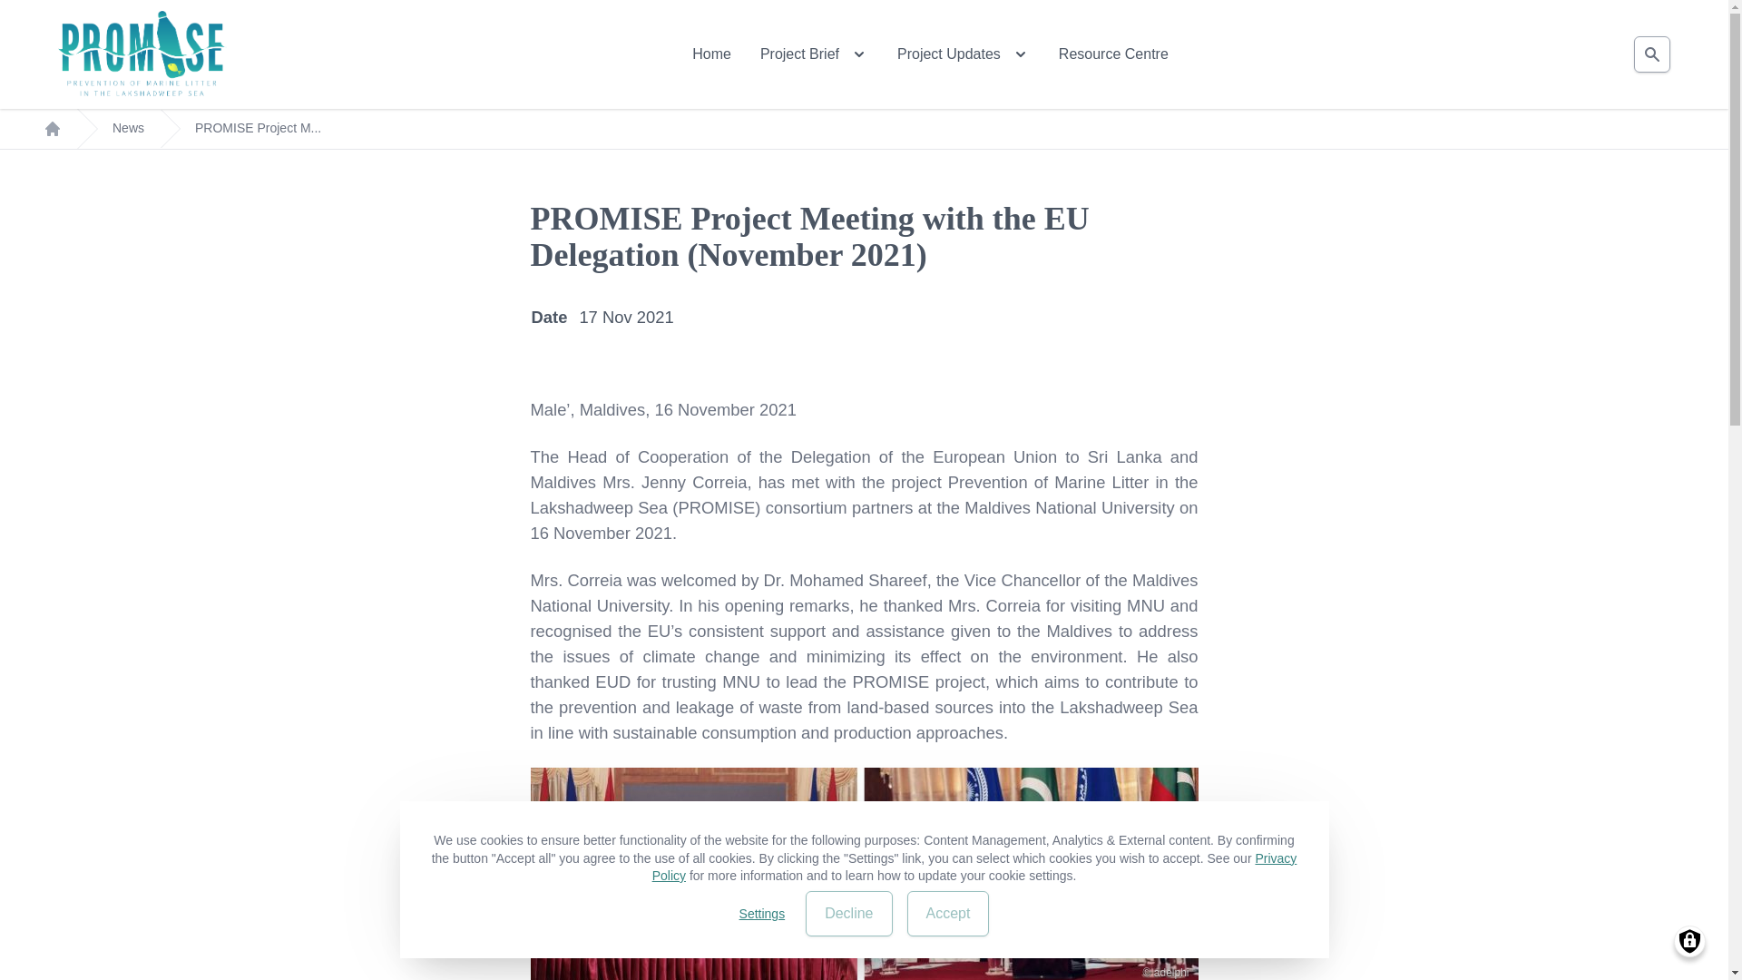 This screenshot has height=980, width=1742. What do you see at coordinates (1651, 54) in the screenshot?
I see `Search` at bounding box center [1651, 54].